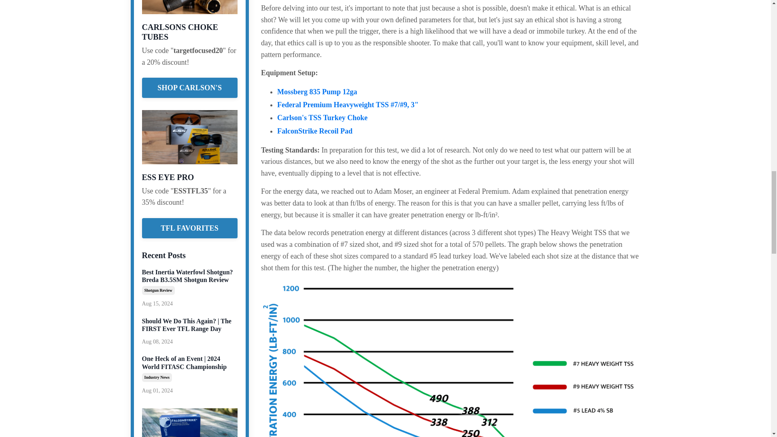  Describe the element at coordinates (189, 228) in the screenshot. I see `TFL FAVORITES` at that location.